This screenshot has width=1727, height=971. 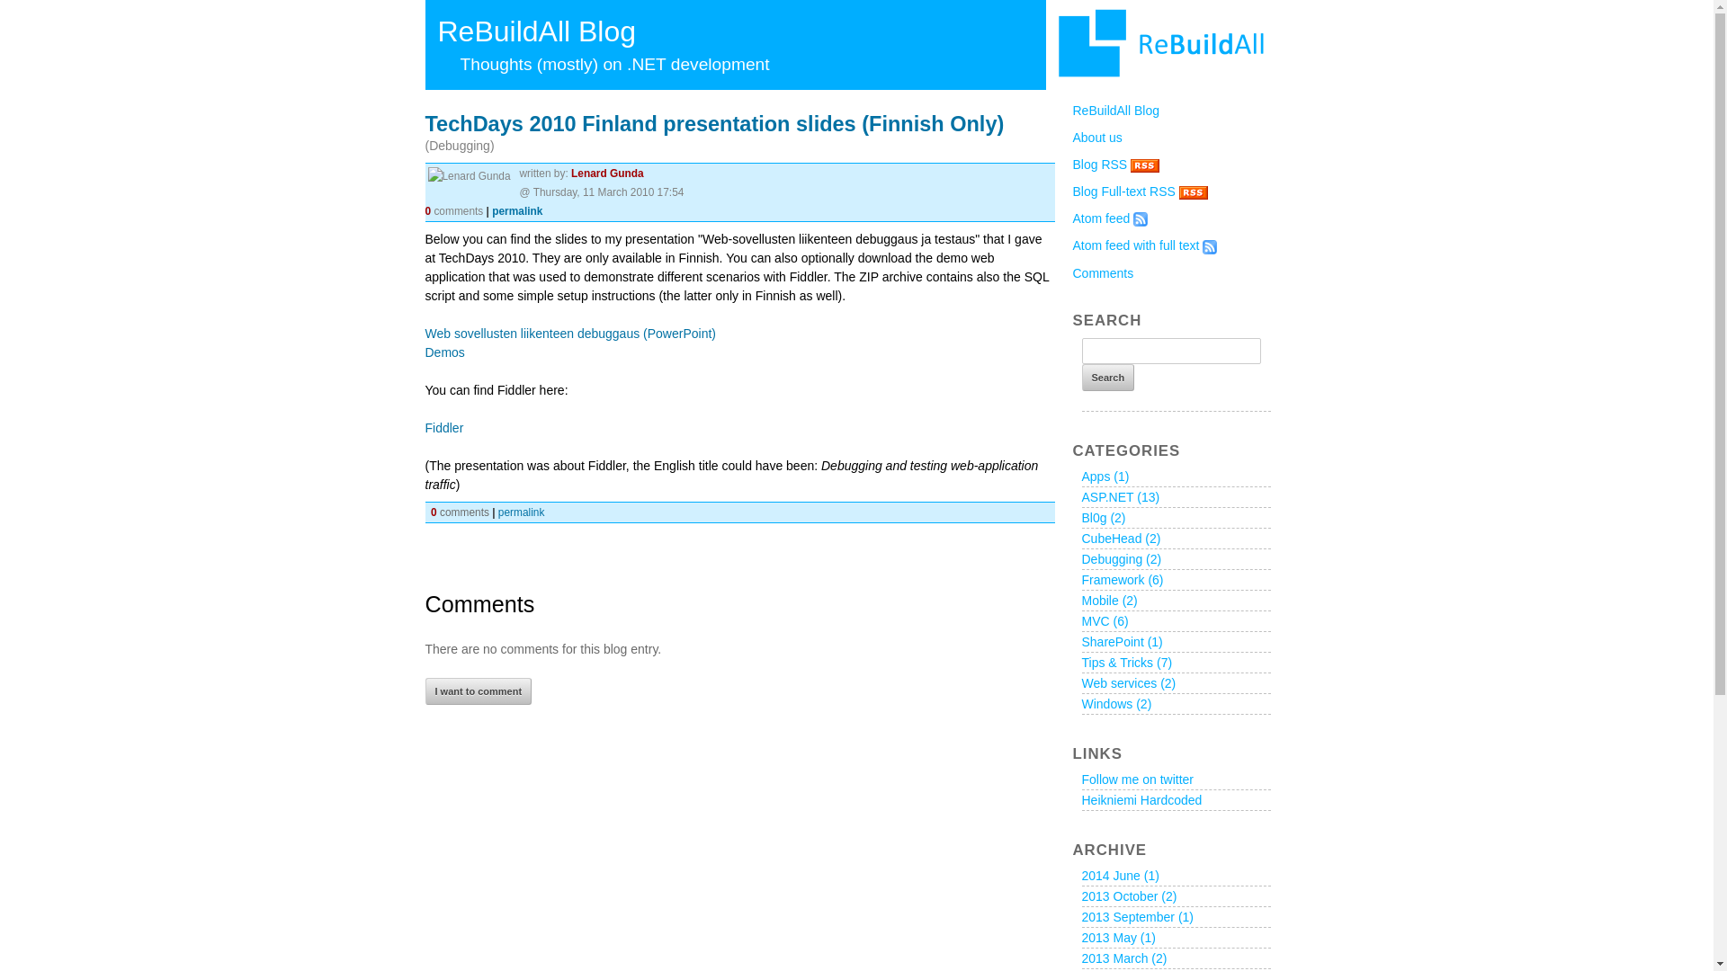 What do you see at coordinates (443, 427) in the screenshot?
I see `Fiddler` at bounding box center [443, 427].